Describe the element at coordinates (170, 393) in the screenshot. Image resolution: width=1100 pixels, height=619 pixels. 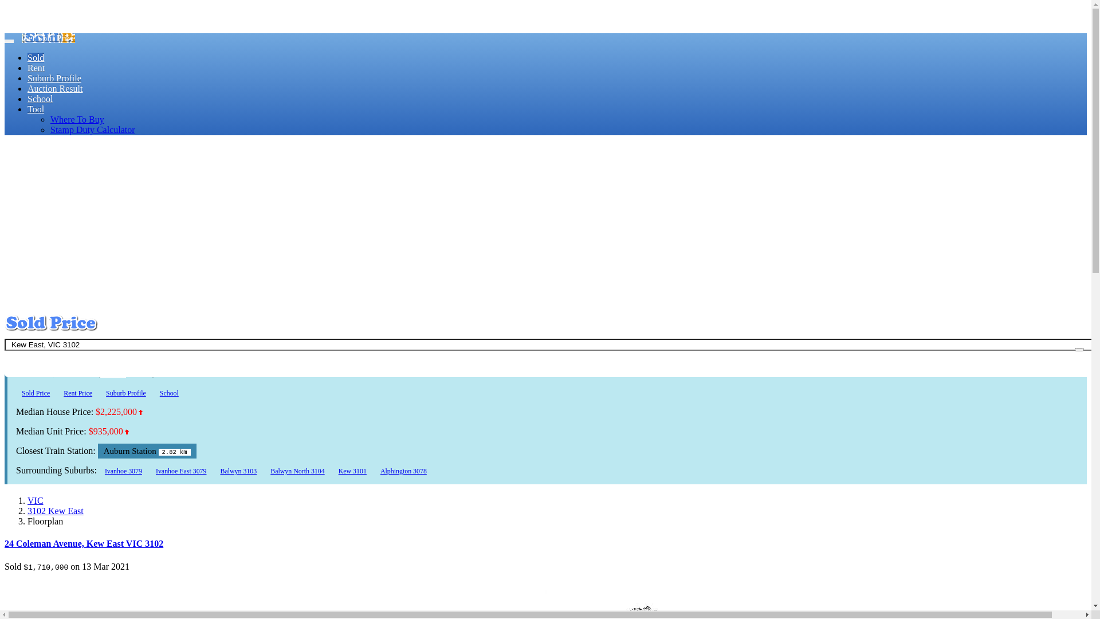
I see `School` at that location.